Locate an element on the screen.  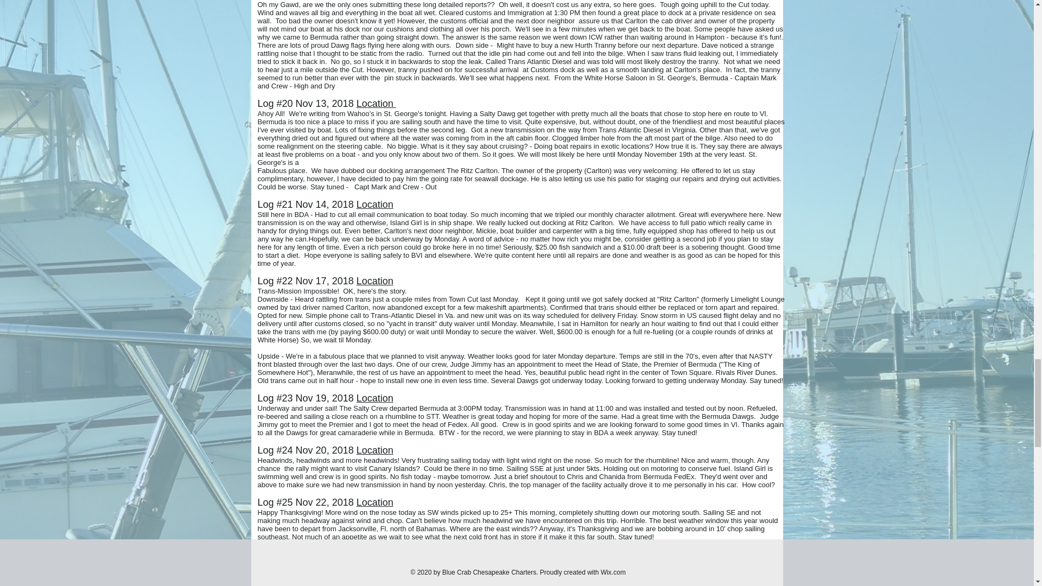
Location  is located at coordinates (376, 104).